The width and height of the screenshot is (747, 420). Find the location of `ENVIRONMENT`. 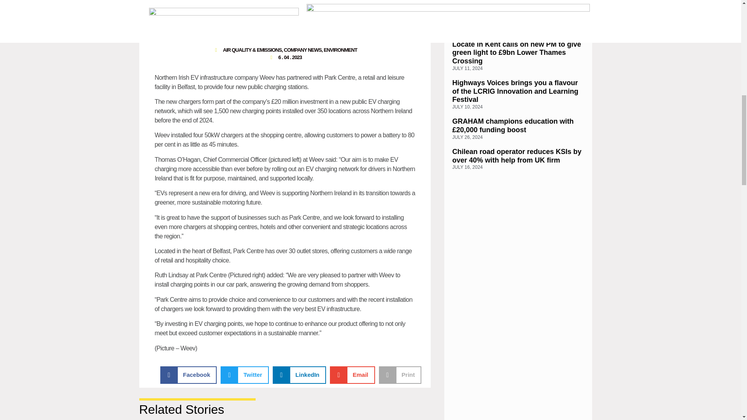

ENVIRONMENT is located at coordinates (340, 50).